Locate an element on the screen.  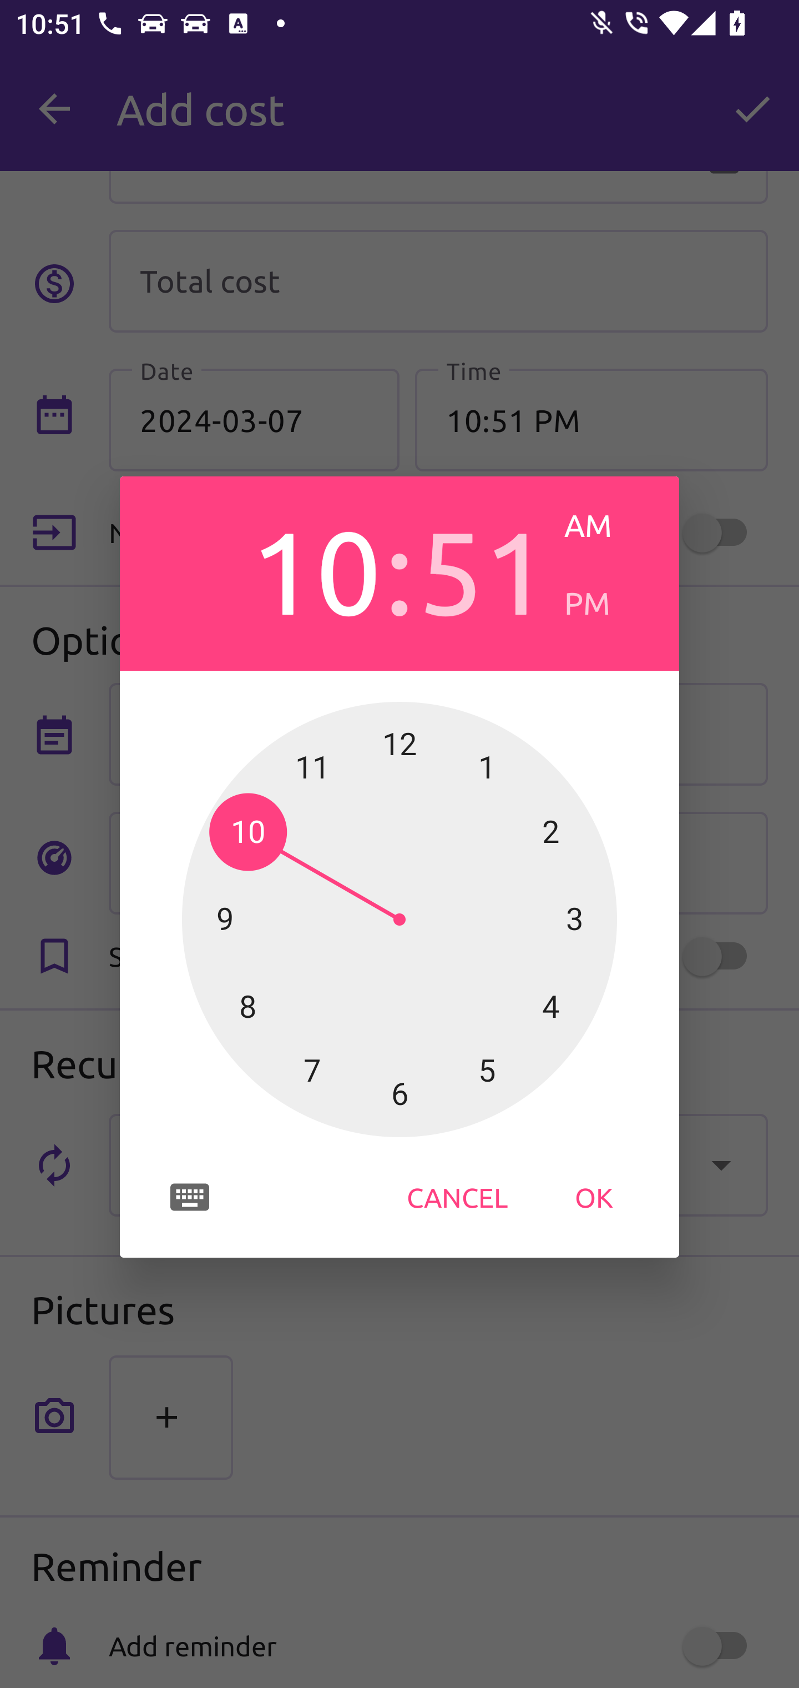
OK is located at coordinates (594, 1197).